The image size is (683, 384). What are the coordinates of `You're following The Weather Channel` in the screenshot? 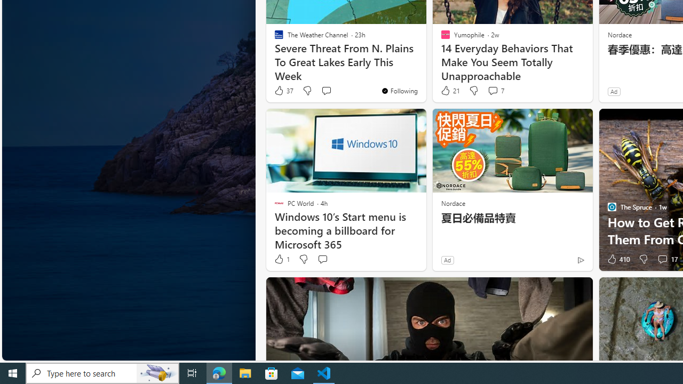 It's located at (399, 91).